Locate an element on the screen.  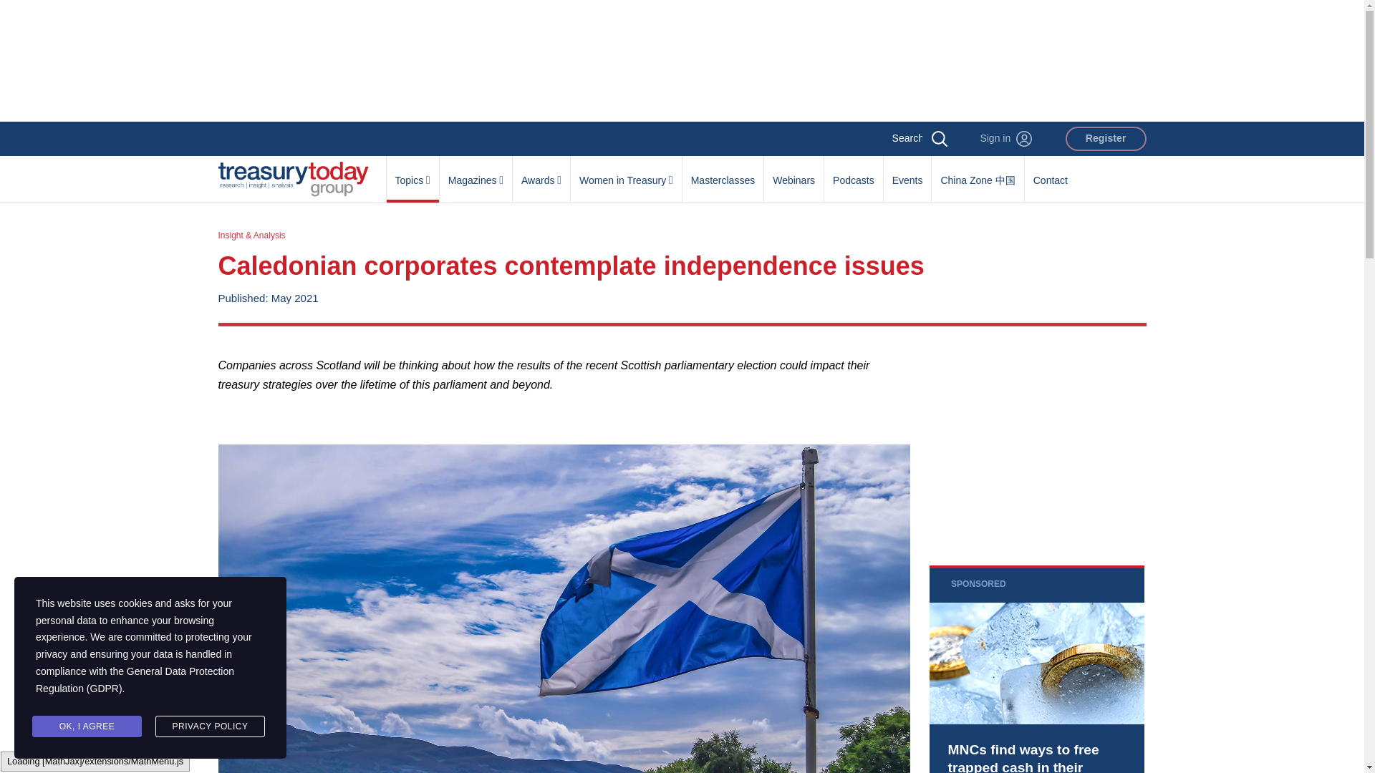
3rd party ad content is located at coordinates (681, 60).